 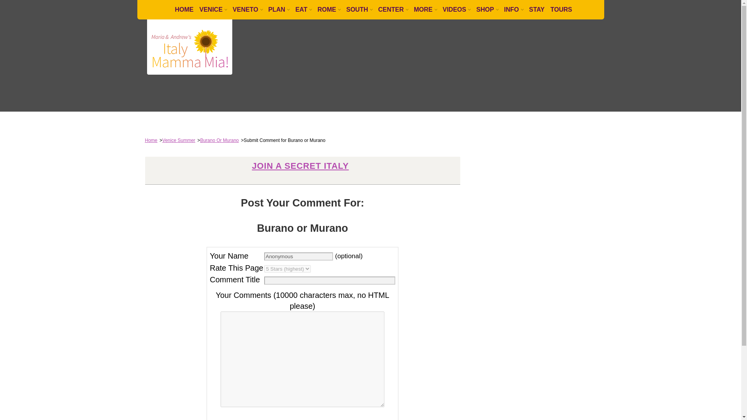 I want to click on VENICE-ITALY-VENETO.COM, so click(x=190, y=47).